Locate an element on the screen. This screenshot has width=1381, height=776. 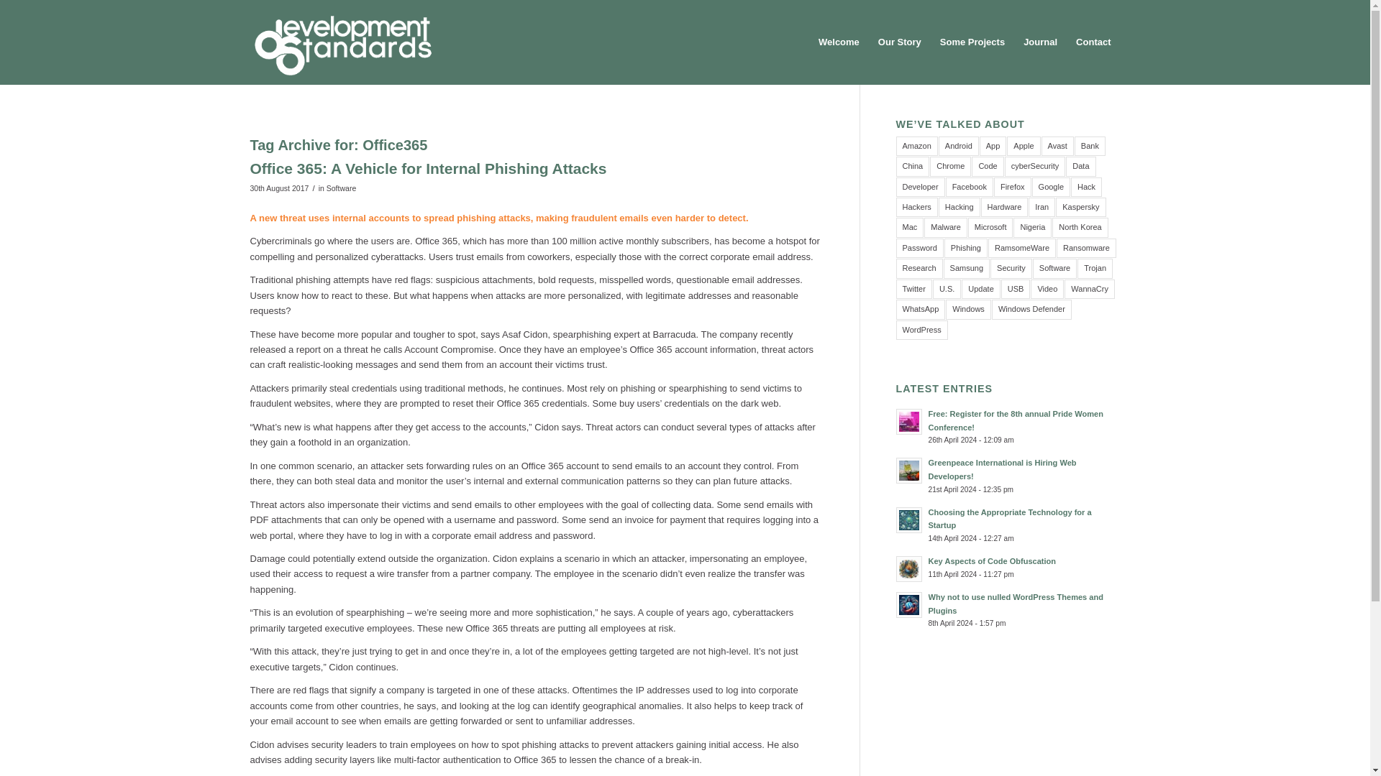
Iran is located at coordinates (1042, 207).